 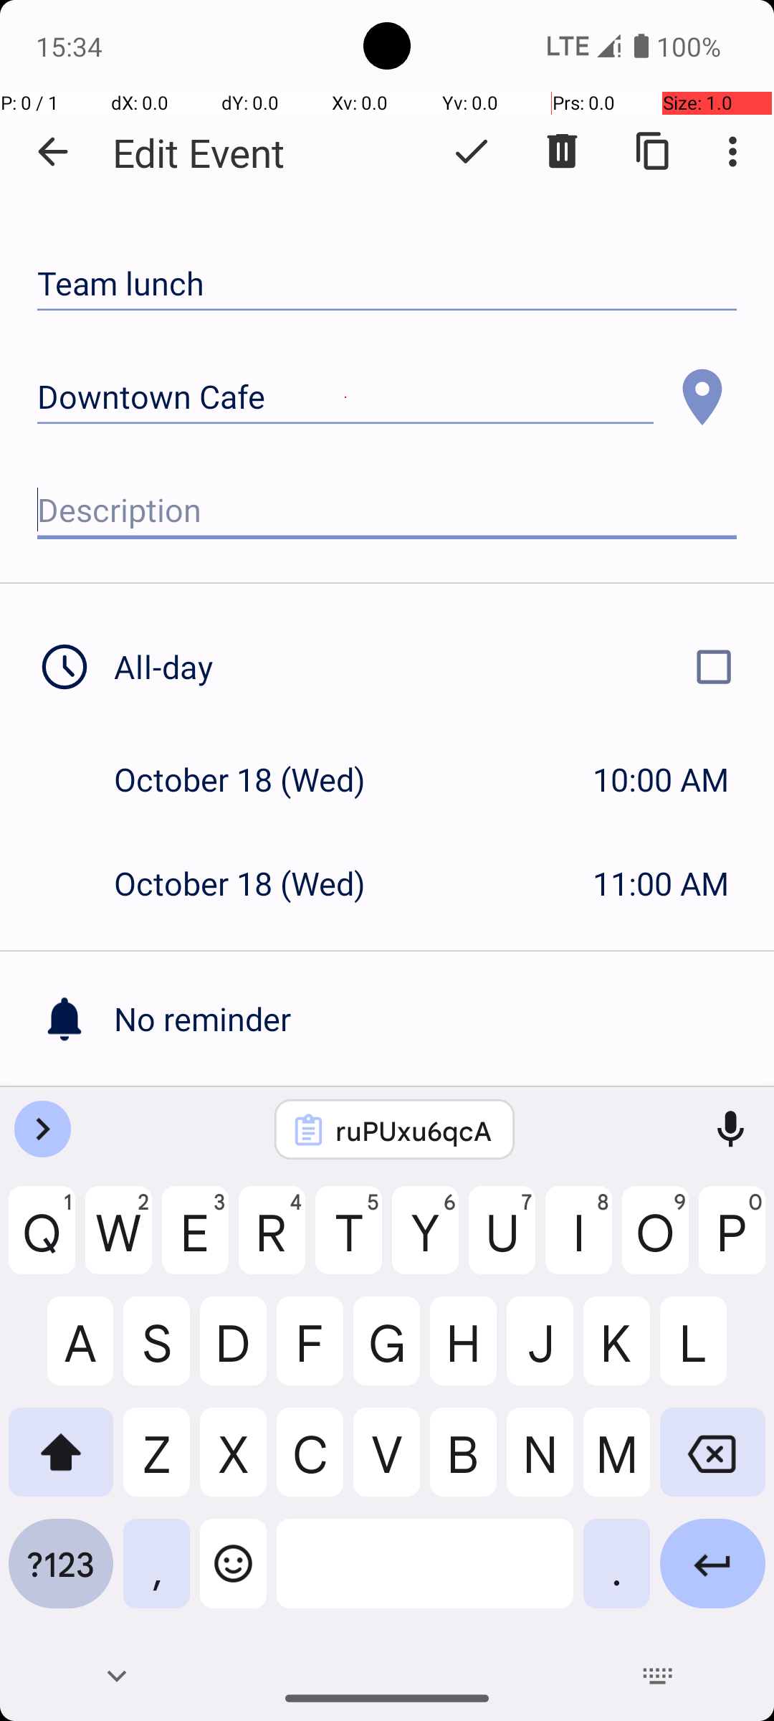 What do you see at coordinates (255, 779) in the screenshot?
I see `October 18 (Wed)` at bounding box center [255, 779].